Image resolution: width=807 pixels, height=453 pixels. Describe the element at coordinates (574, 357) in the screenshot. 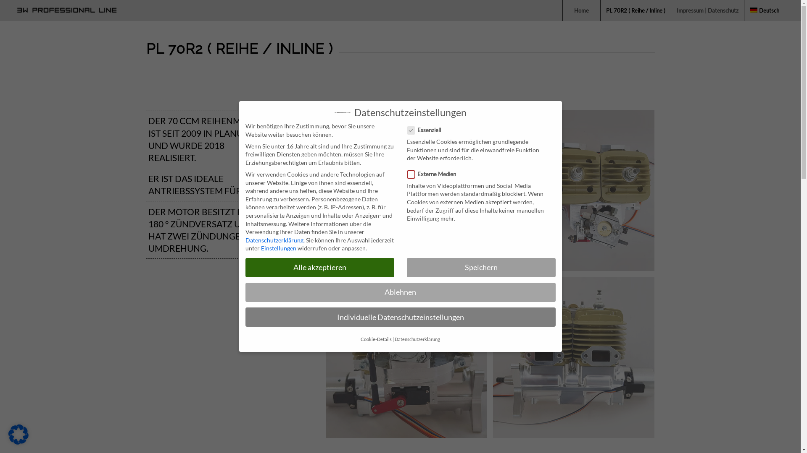

I see `pl-70-04` at that location.